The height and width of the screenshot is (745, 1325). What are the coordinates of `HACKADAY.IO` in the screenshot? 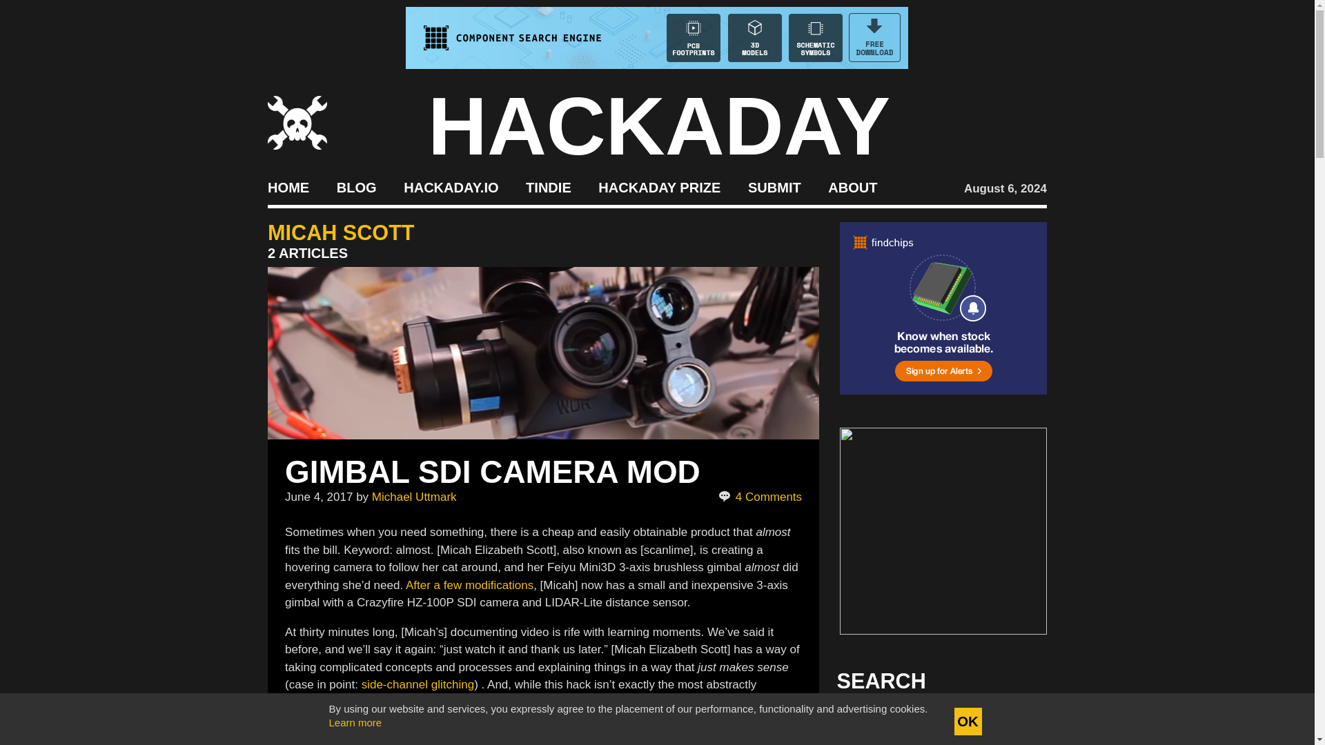 It's located at (451, 186).